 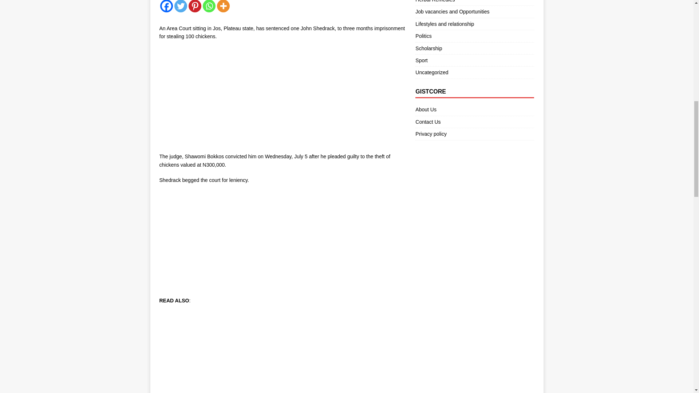 What do you see at coordinates (223, 6) in the screenshot?
I see `More` at bounding box center [223, 6].